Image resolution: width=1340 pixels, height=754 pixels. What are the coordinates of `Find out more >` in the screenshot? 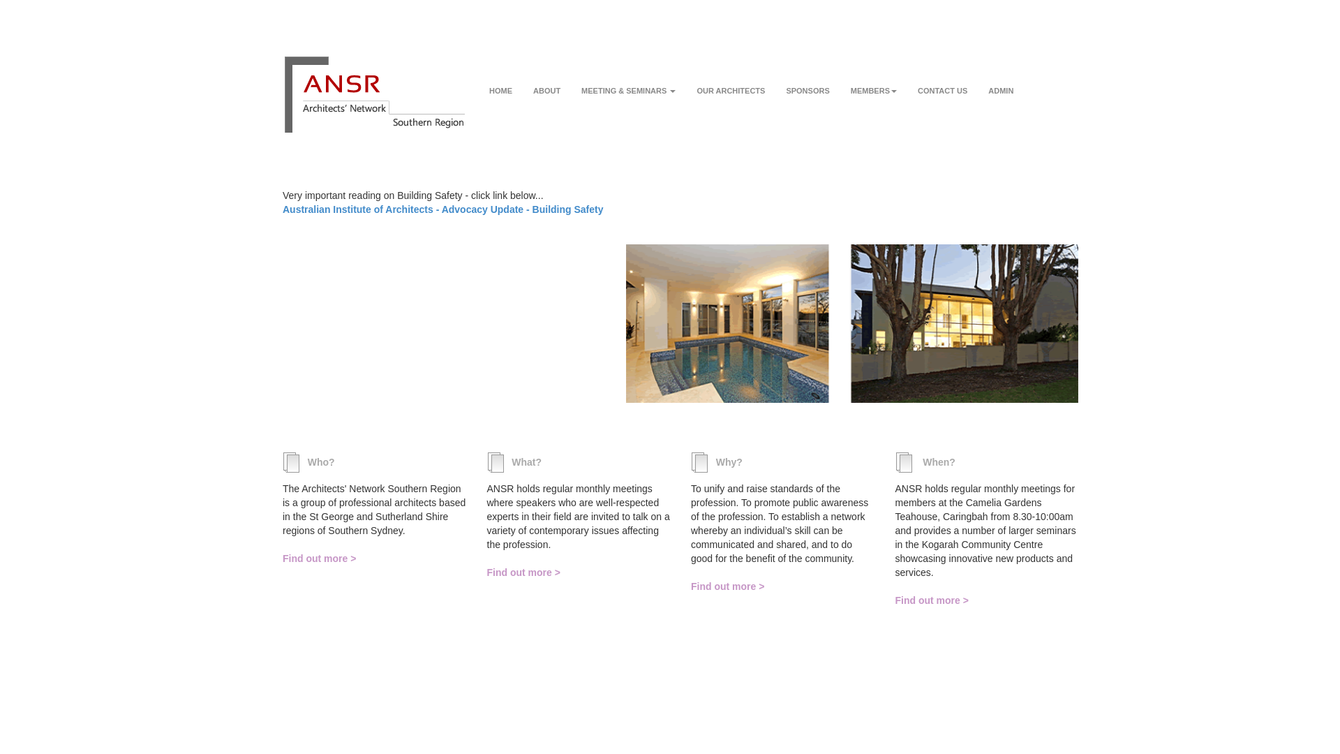 It's located at (783, 586).